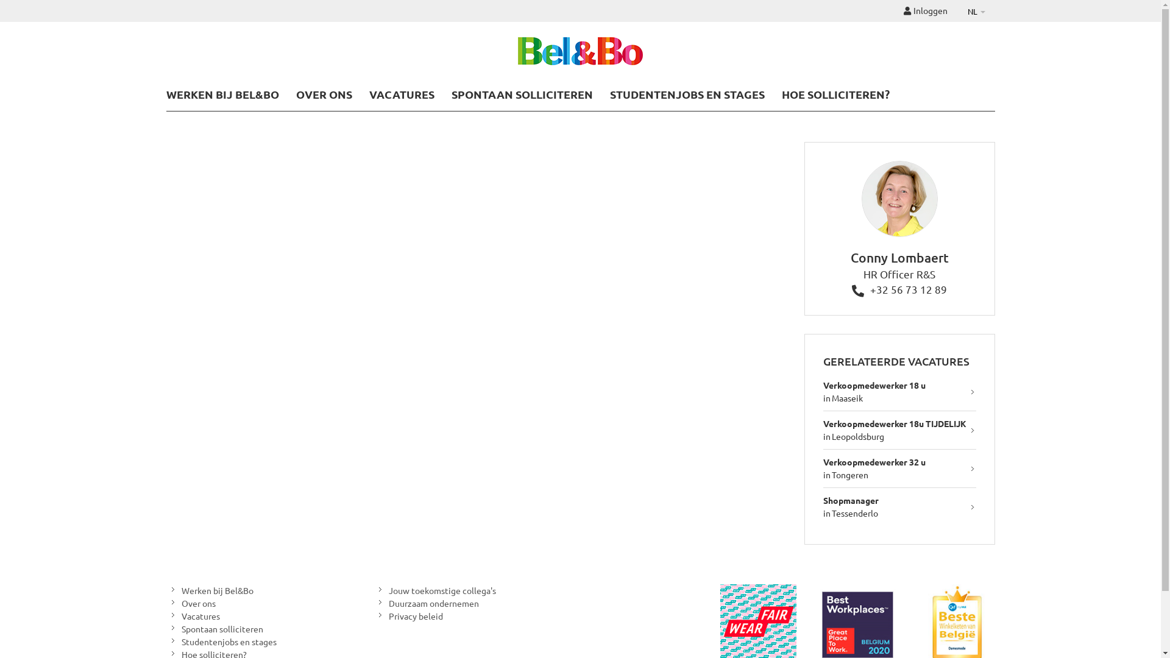  Describe the element at coordinates (210, 591) in the screenshot. I see `Werken bij Bel&Bo` at that location.